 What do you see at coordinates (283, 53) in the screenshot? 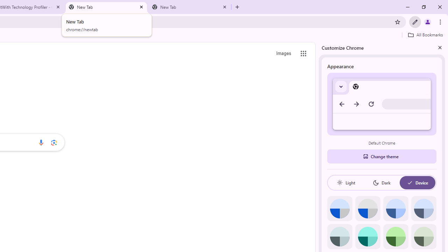
I see `Search for Images ` at bounding box center [283, 53].